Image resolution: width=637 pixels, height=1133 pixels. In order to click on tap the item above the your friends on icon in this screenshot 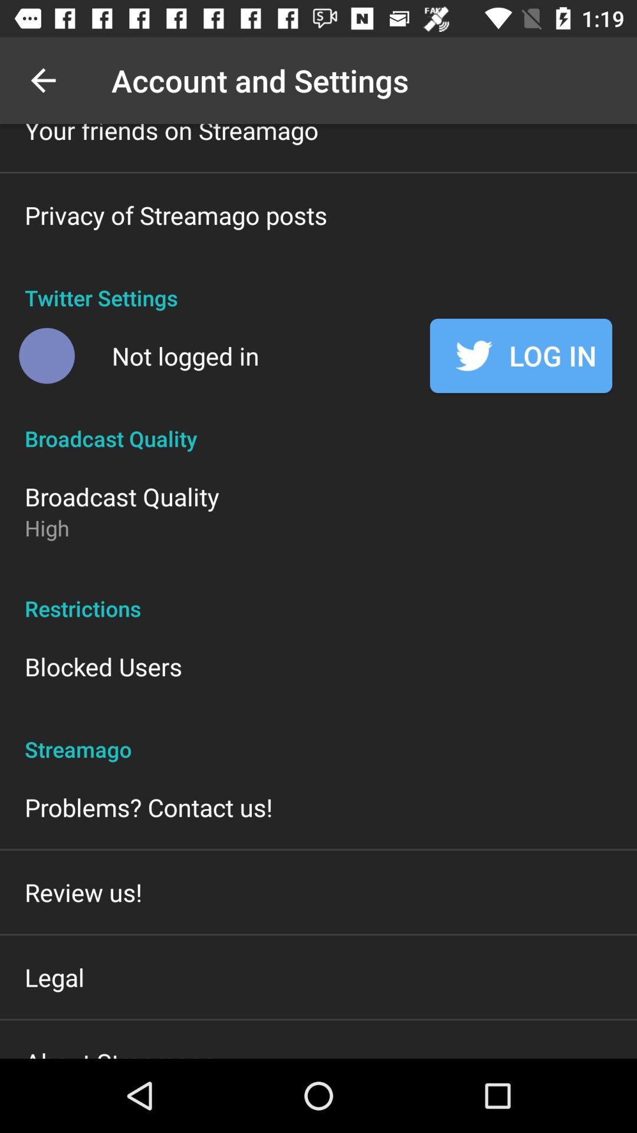, I will do `click(43, 80)`.